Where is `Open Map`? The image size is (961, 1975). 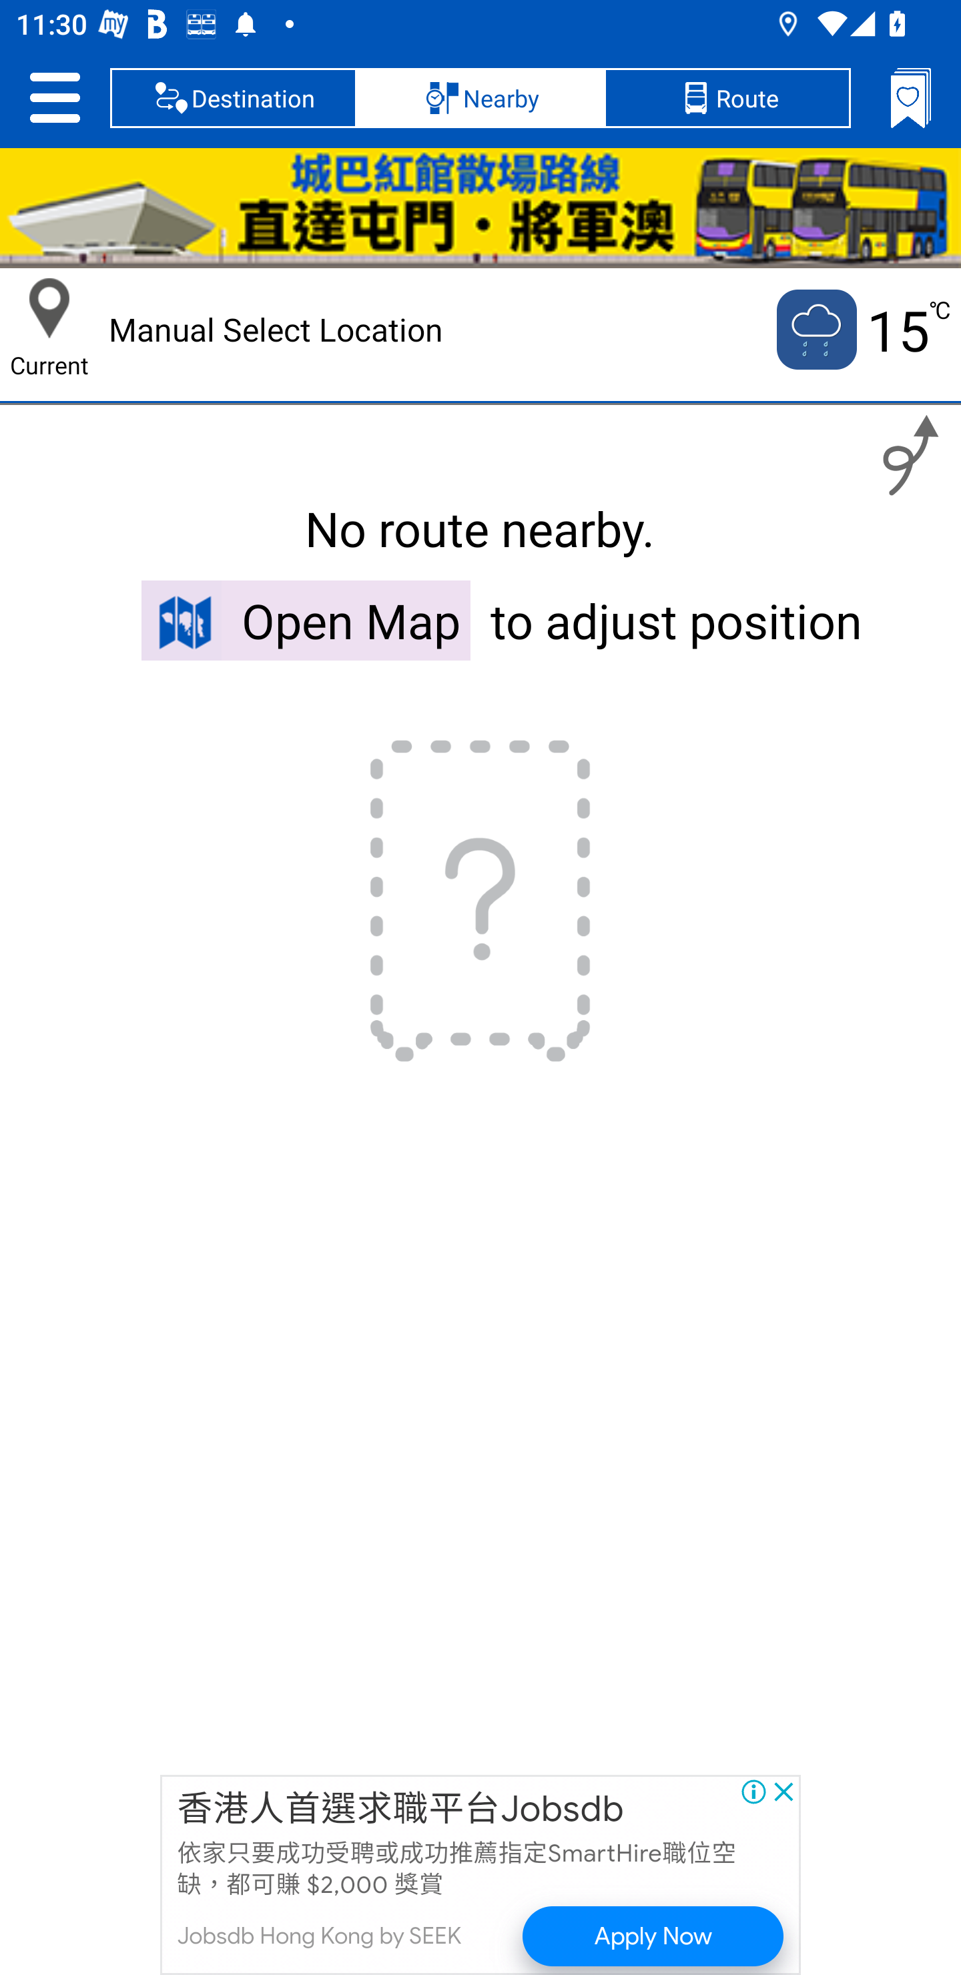 Open Map is located at coordinates (306, 620).